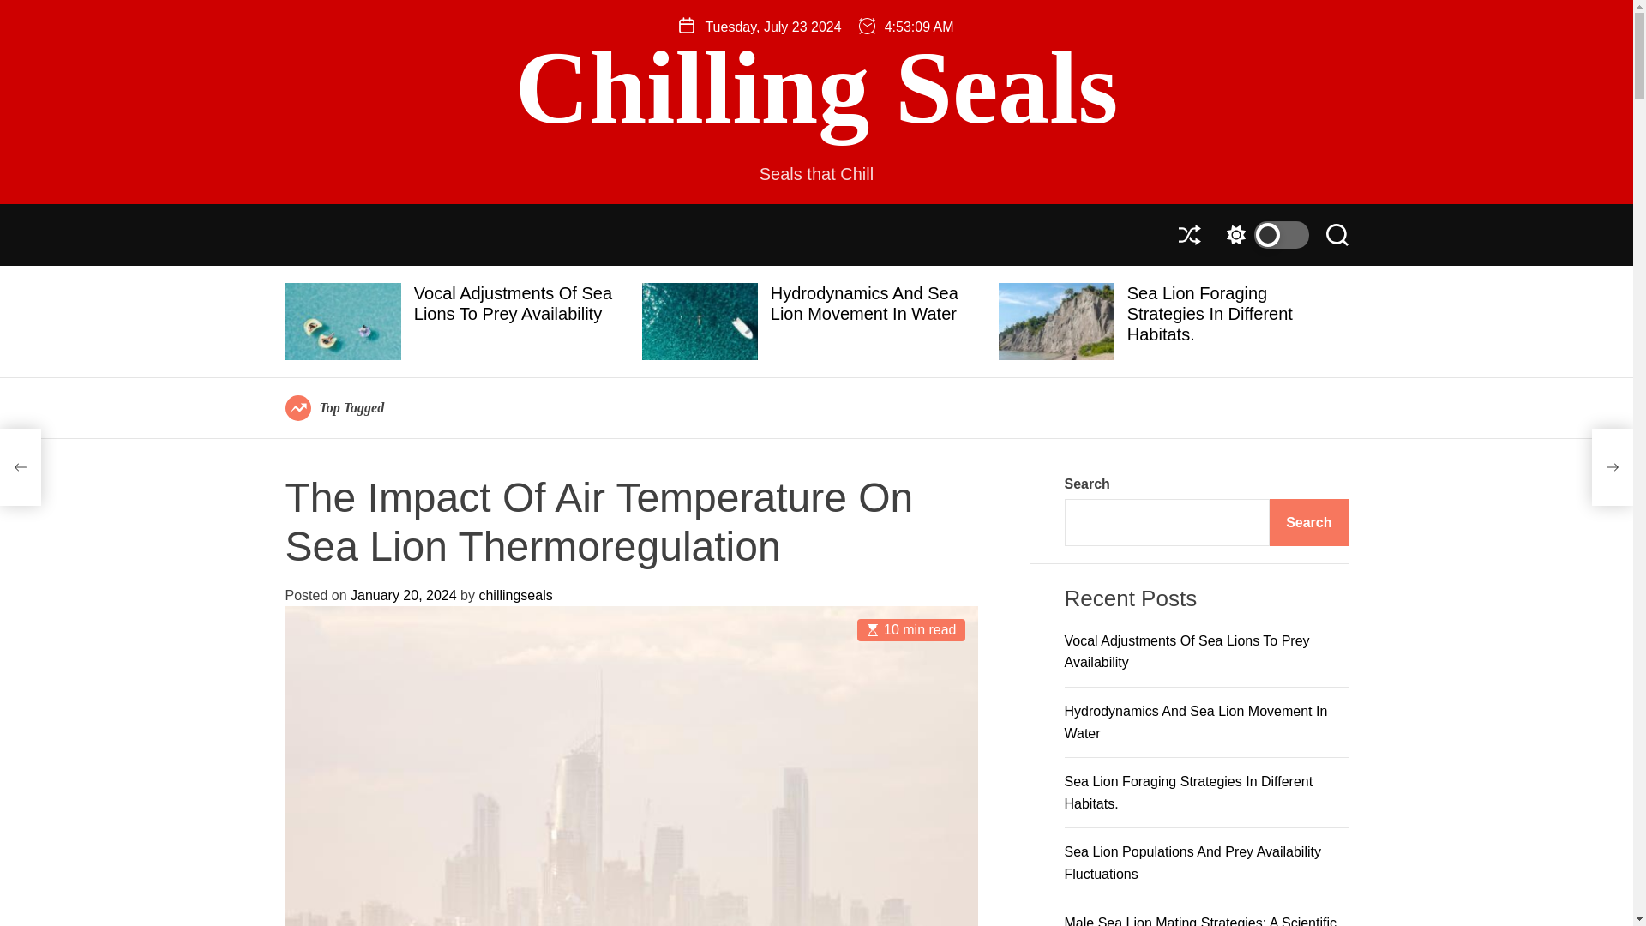 Image resolution: width=1646 pixels, height=926 pixels. I want to click on Vocal Adjustments Of Sea Lions To Prey Availability, so click(513, 303).